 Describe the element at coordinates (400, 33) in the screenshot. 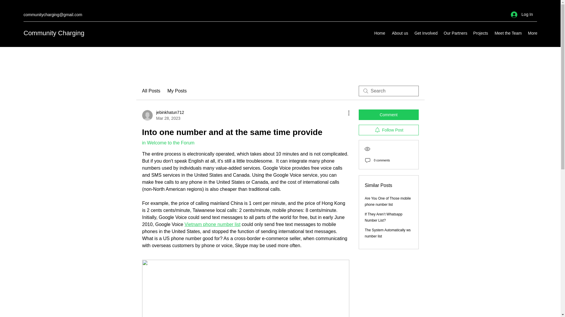

I see `The System Automatically ws number list` at that location.